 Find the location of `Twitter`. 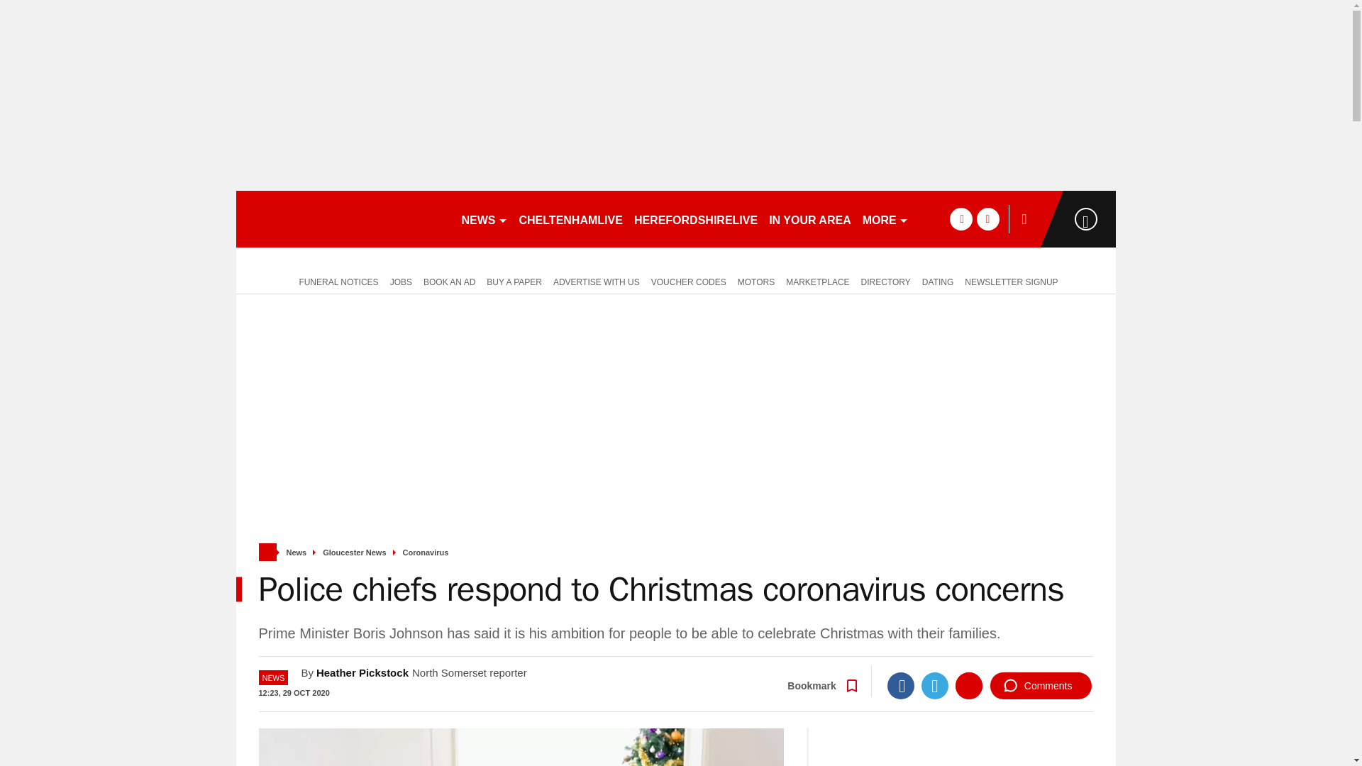

Twitter is located at coordinates (935, 686).